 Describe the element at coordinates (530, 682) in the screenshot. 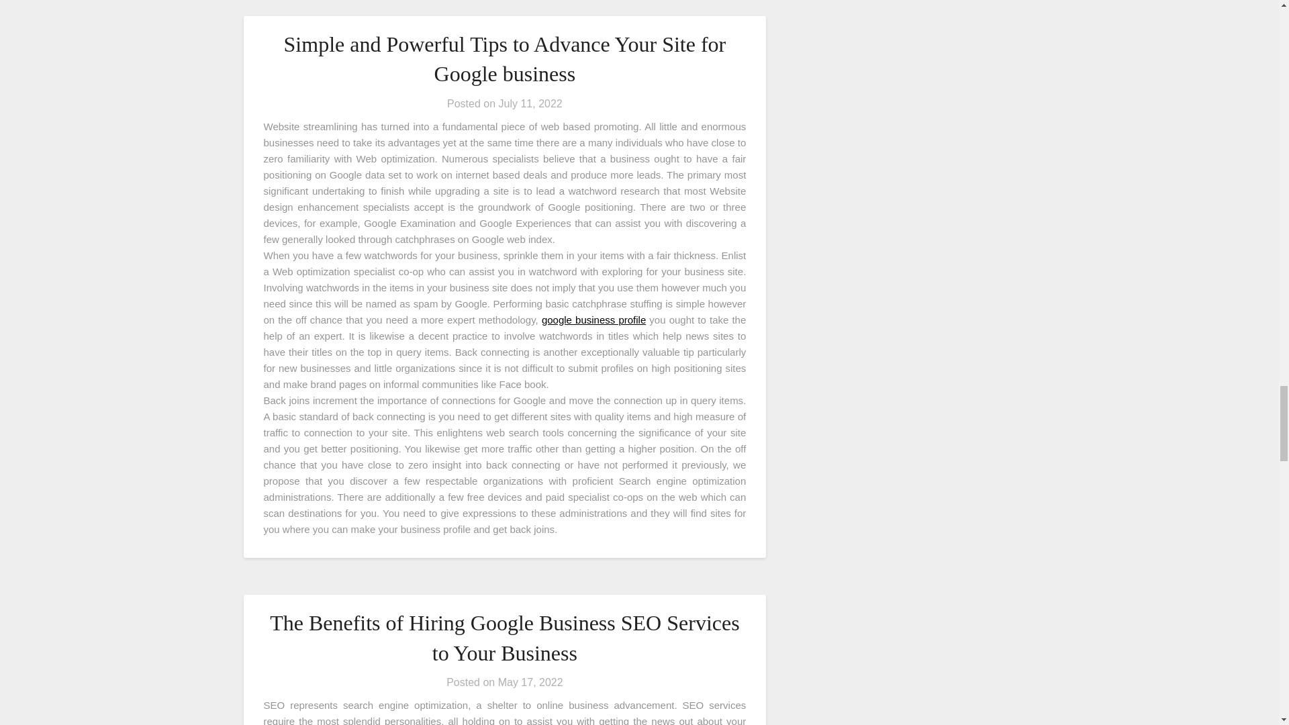

I see `May 17, 2022` at that location.